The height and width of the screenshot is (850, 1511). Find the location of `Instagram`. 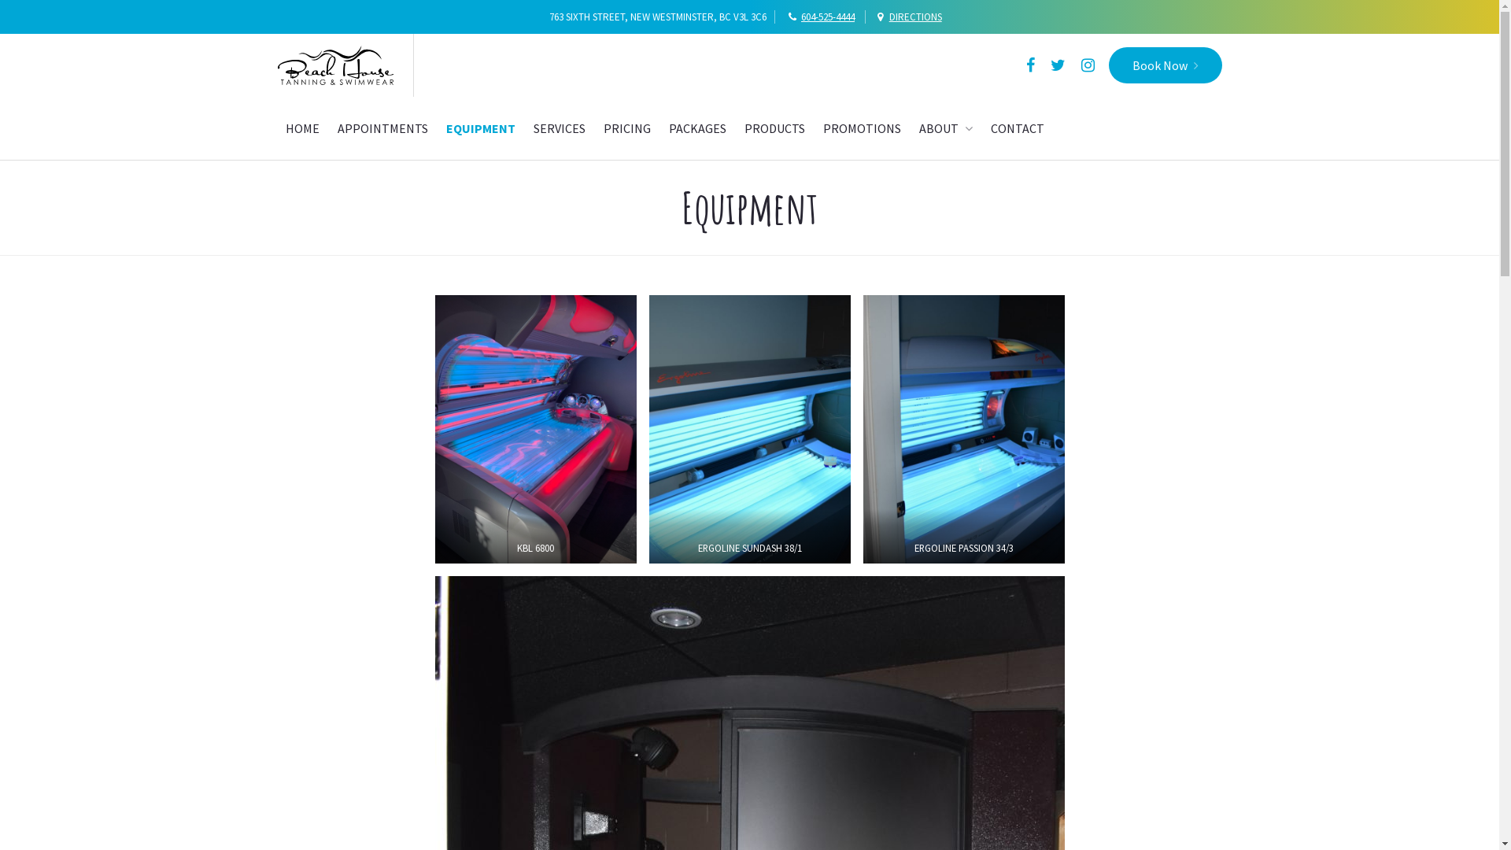

Instagram is located at coordinates (1088, 65).